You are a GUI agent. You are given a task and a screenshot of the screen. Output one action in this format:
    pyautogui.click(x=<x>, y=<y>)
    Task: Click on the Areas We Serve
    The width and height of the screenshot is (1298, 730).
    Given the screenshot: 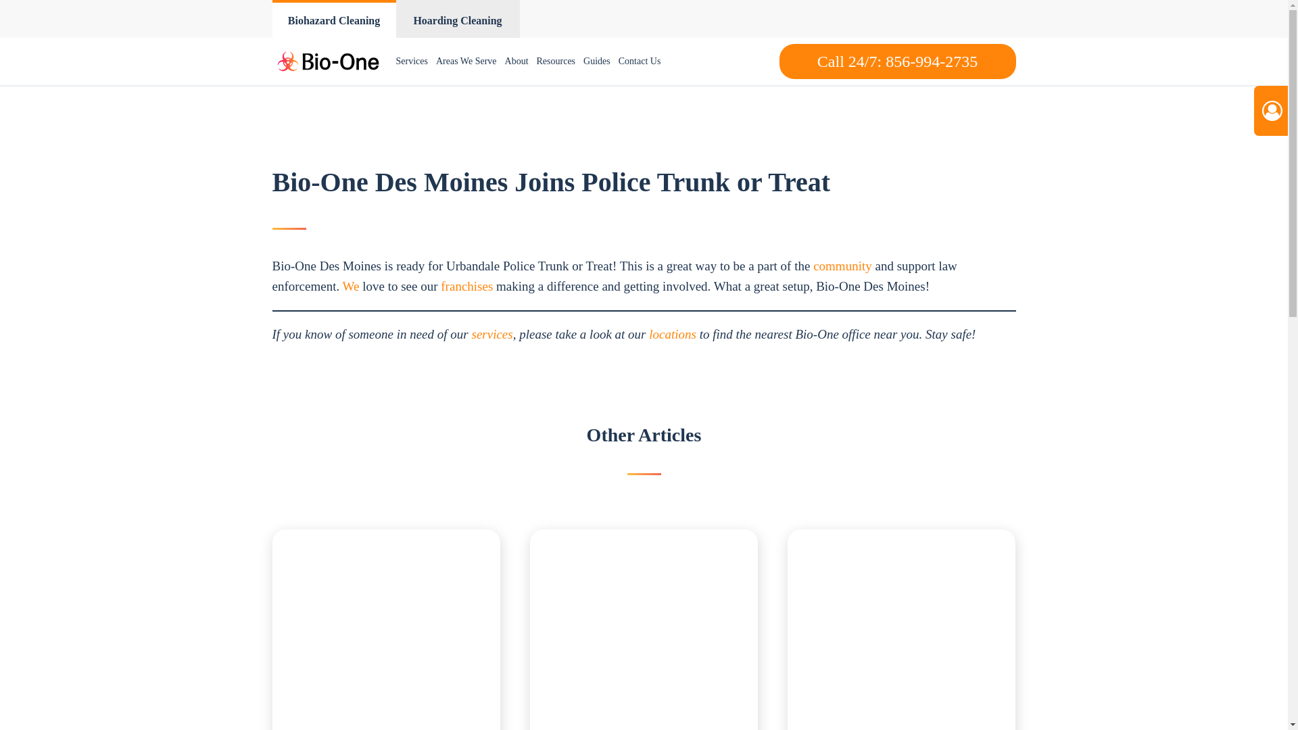 What is the action you would take?
    pyautogui.click(x=466, y=62)
    